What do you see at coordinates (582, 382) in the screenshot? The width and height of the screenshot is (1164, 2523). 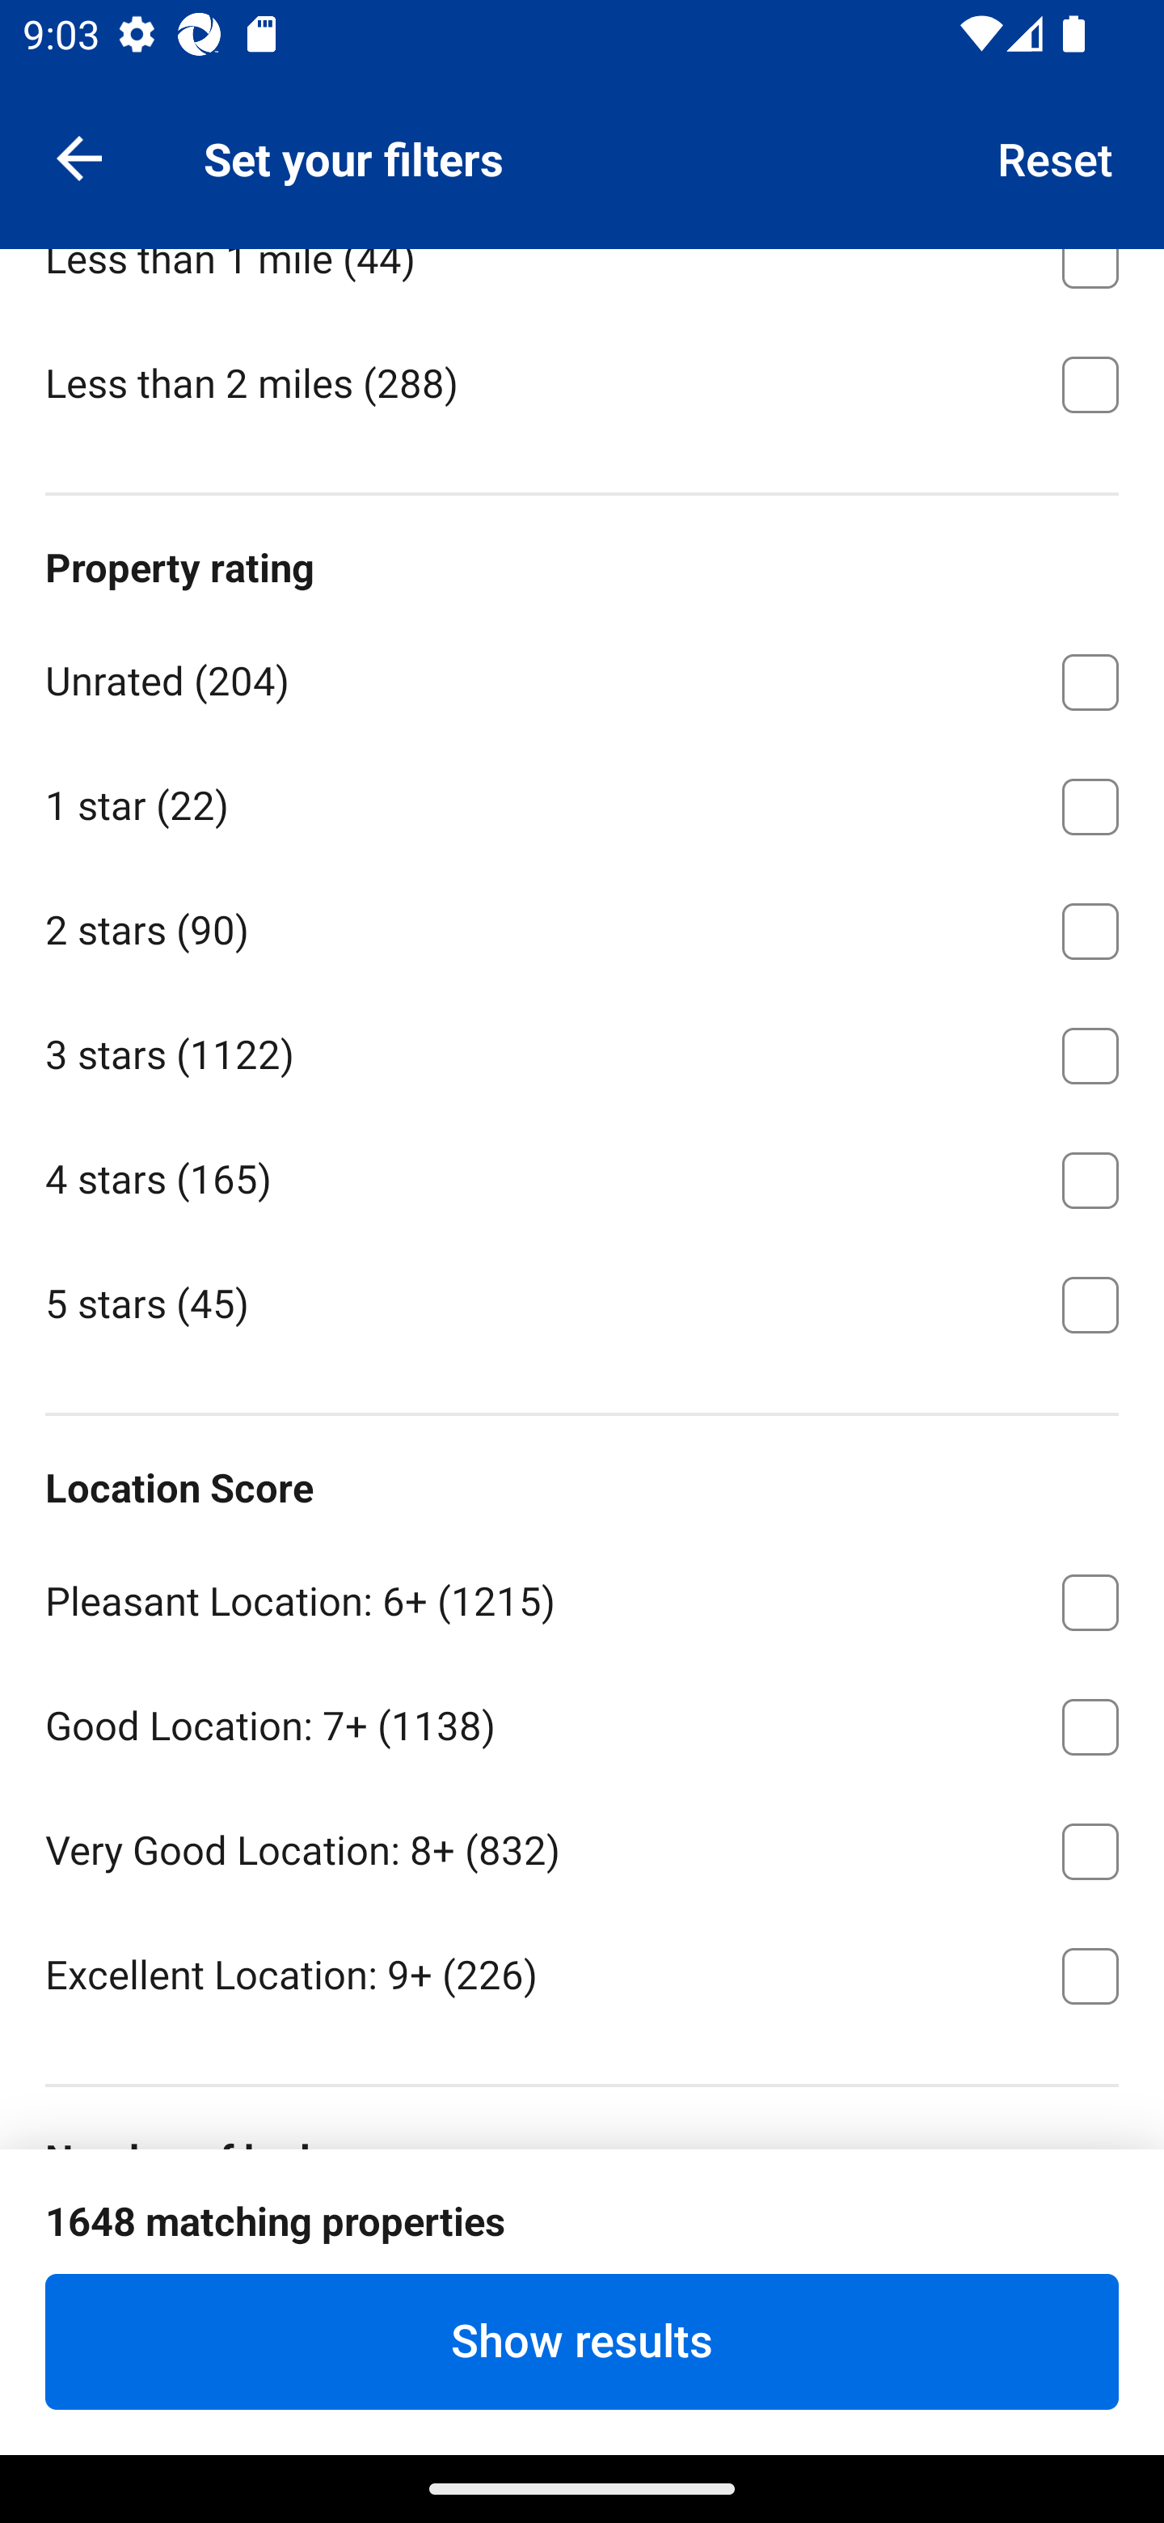 I see `Less than 2 miles ⁦(288)` at bounding box center [582, 382].